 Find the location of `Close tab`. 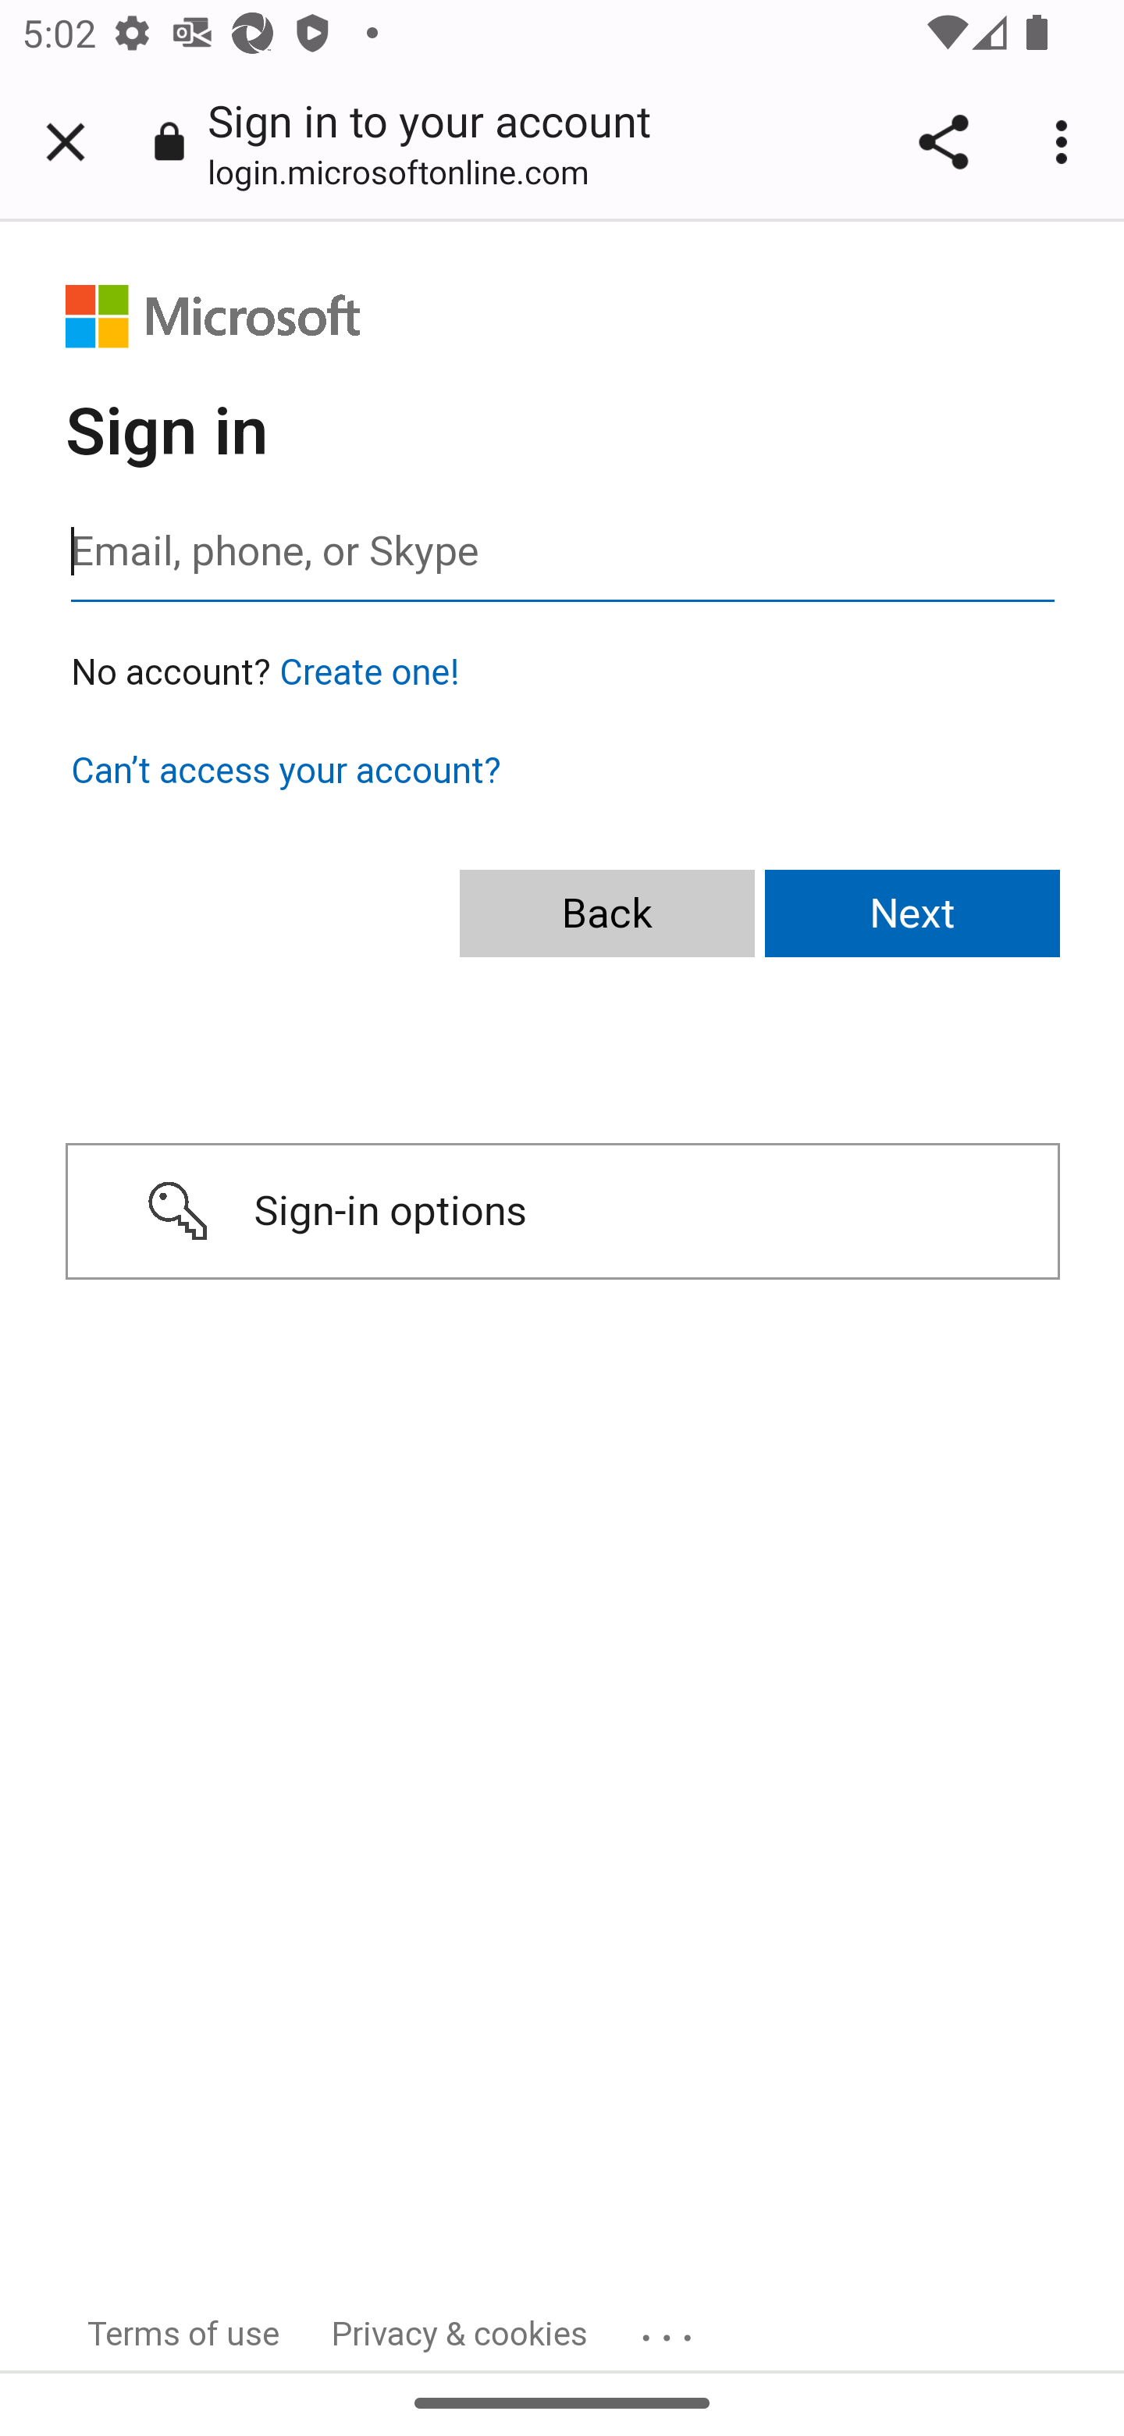

Close tab is located at coordinates (66, 142).